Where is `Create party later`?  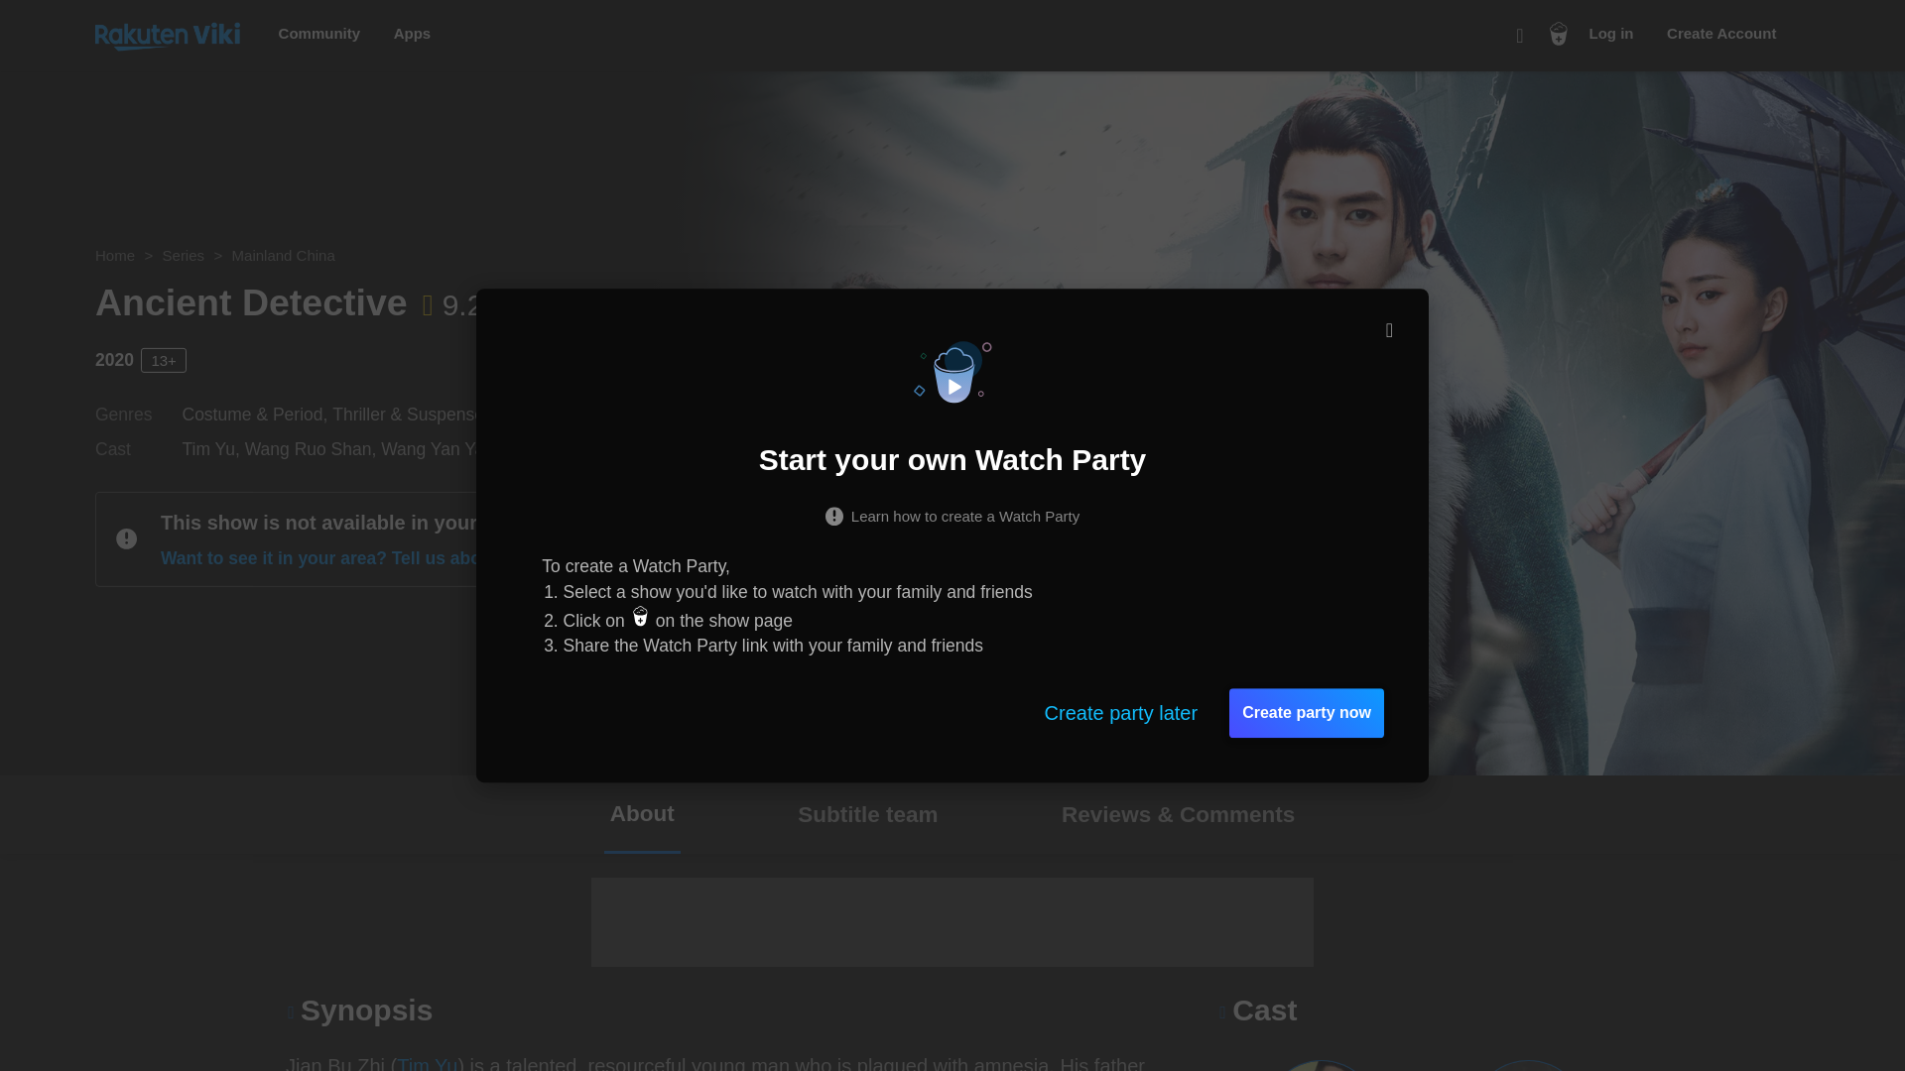
Create party later is located at coordinates (1121, 713).